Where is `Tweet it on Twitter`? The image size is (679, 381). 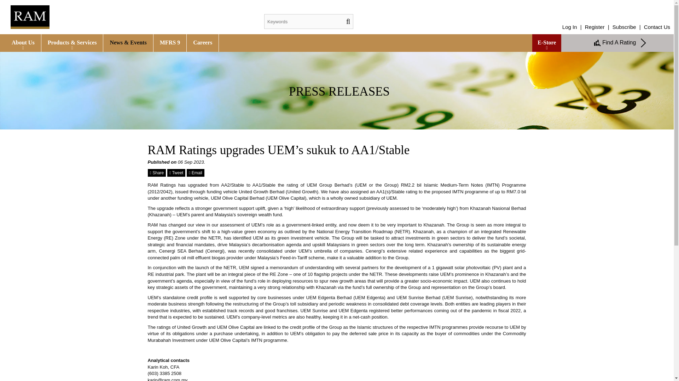
Tweet it on Twitter is located at coordinates (176, 173).